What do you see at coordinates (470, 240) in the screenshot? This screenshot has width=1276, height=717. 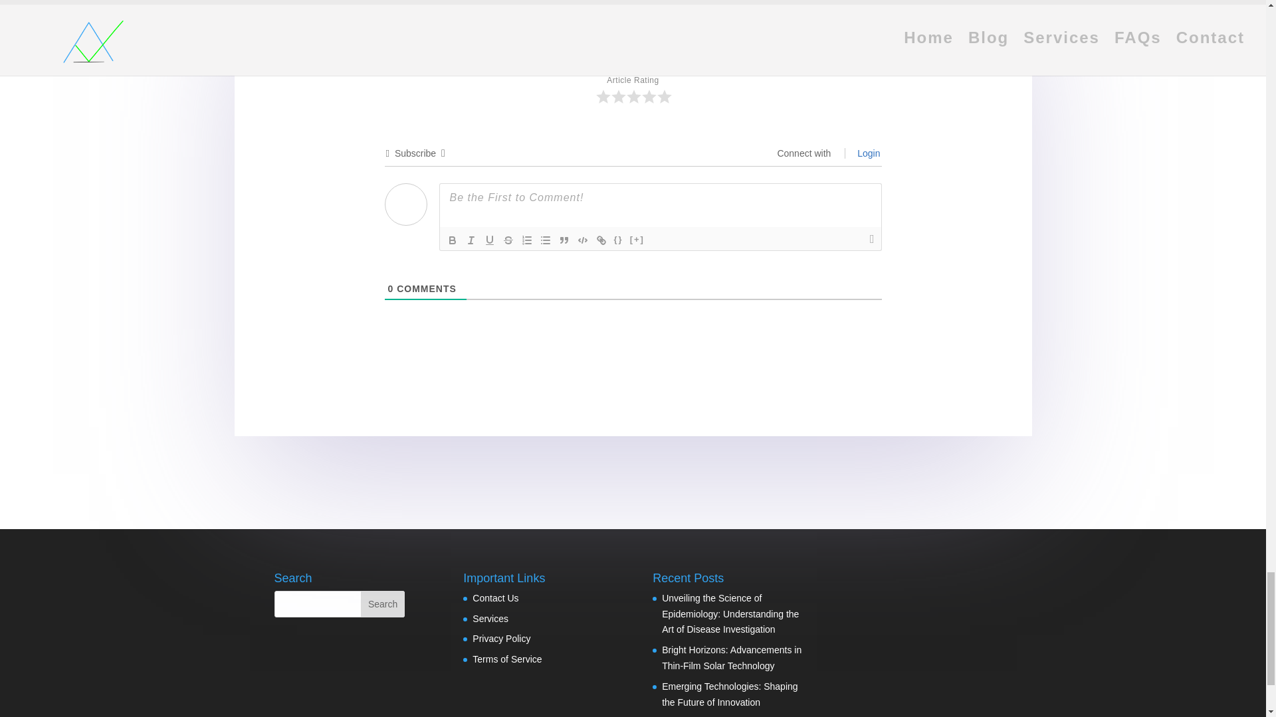 I see `Italic` at bounding box center [470, 240].